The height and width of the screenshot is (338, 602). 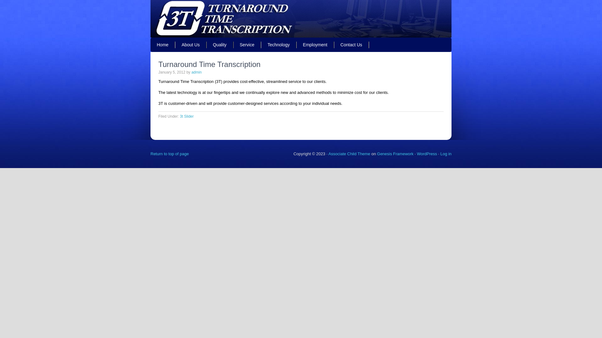 What do you see at coordinates (187, 116) in the screenshot?
I see `3t Slider` at bounding box center [187, 116].